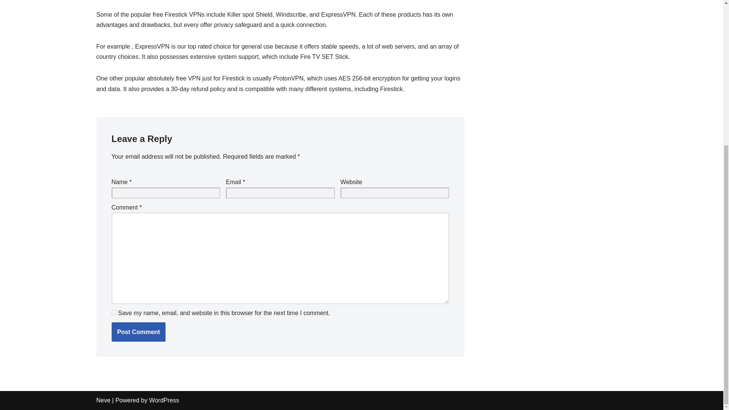 This screenshot has height=410, width=729. I want to click on Neve, so click(103, 400).